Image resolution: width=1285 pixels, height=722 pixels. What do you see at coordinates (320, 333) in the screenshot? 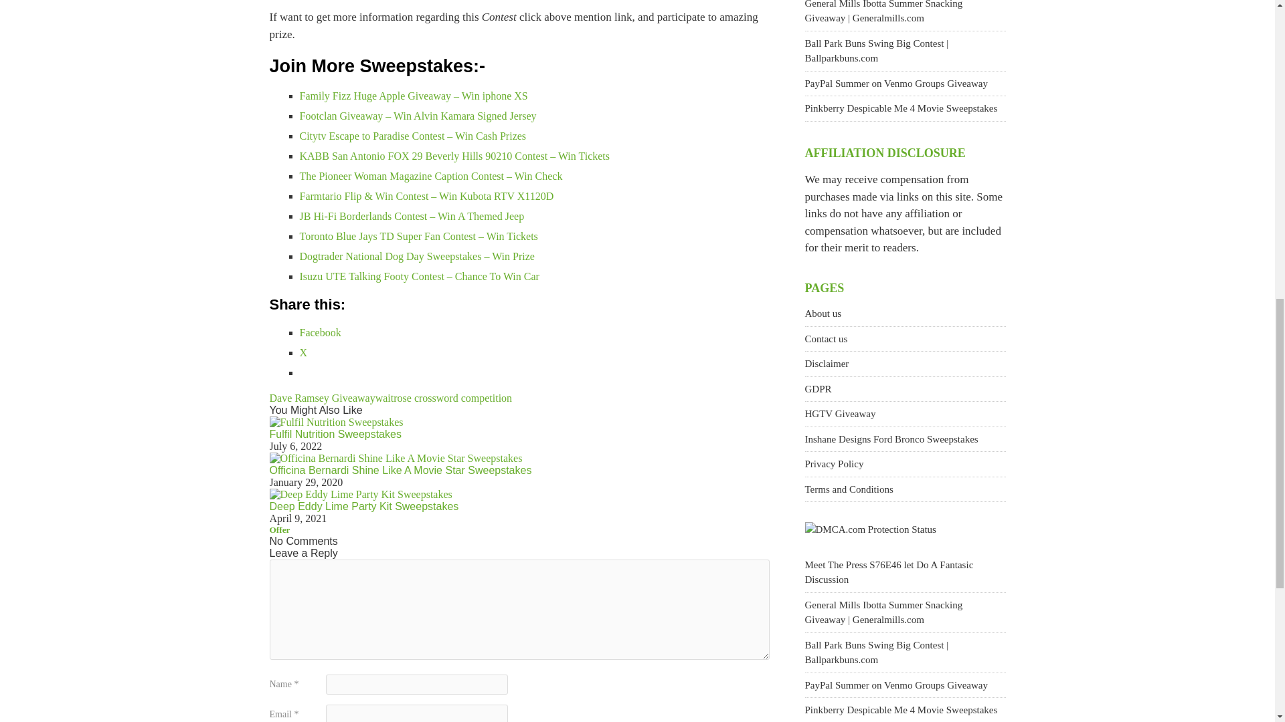
I see `Facebook` at bounding box center [320, 333].